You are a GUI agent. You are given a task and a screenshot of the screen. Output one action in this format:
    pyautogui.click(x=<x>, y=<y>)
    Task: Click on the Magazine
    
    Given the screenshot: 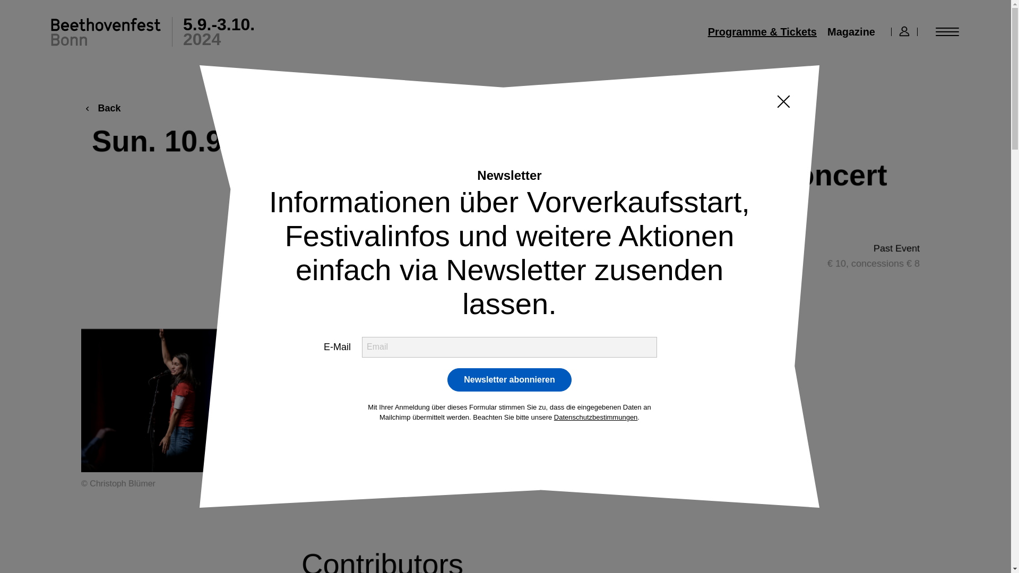 What is the action you would take?
    pyautogui.click(x=851, y=32)
    